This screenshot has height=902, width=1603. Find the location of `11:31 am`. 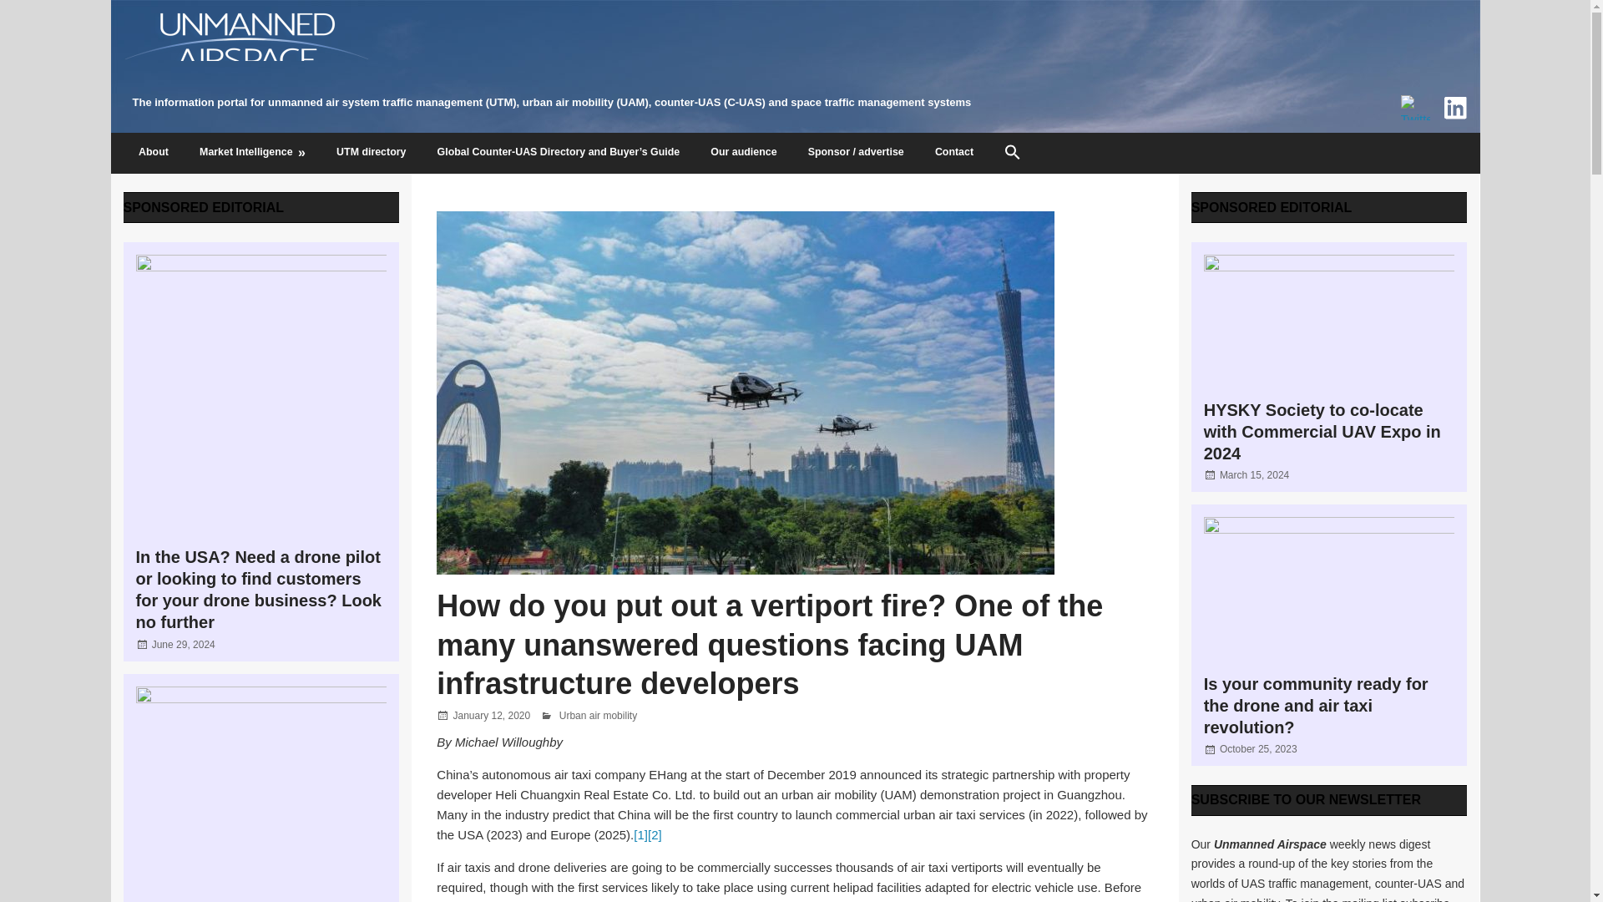

11:31 am is located at coordinates (184, 644).